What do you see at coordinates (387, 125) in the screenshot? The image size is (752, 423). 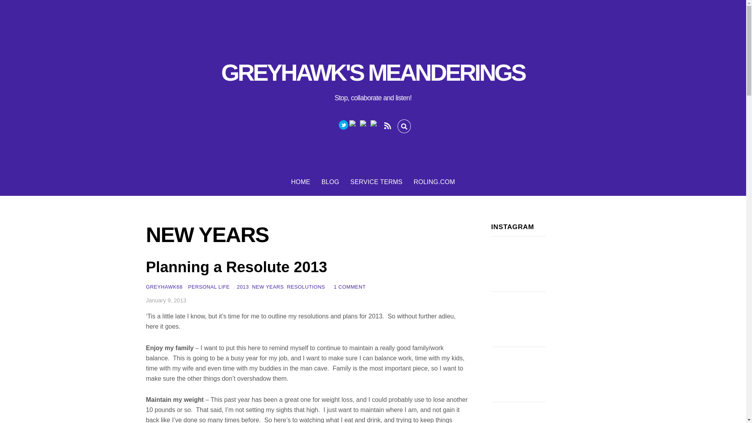 I see `RSS` at bounding box center [387, 125].